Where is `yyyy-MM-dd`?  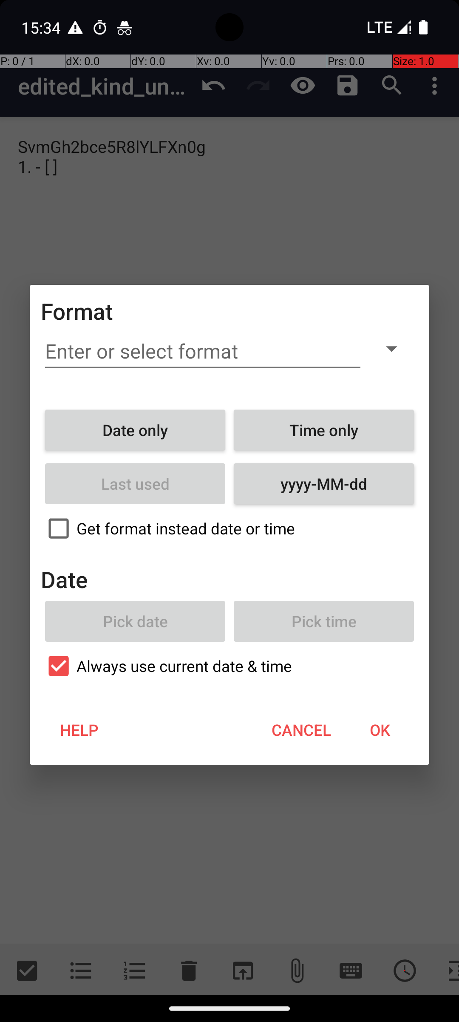
yyyy-MM-dd is located at coordinates (324, 484).